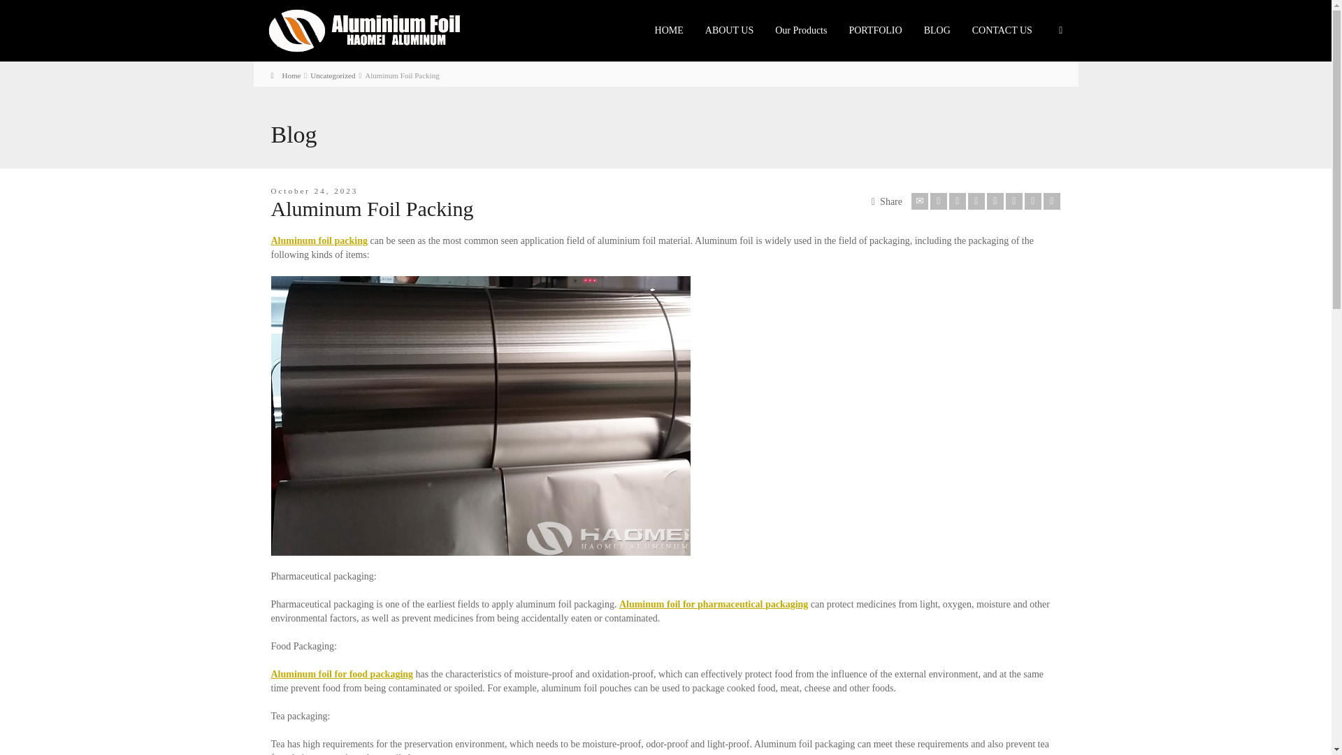 Image resolution: width=1342 pixels, height=755 pixels. I want to click on CONTACT US, so click(1002, 31).